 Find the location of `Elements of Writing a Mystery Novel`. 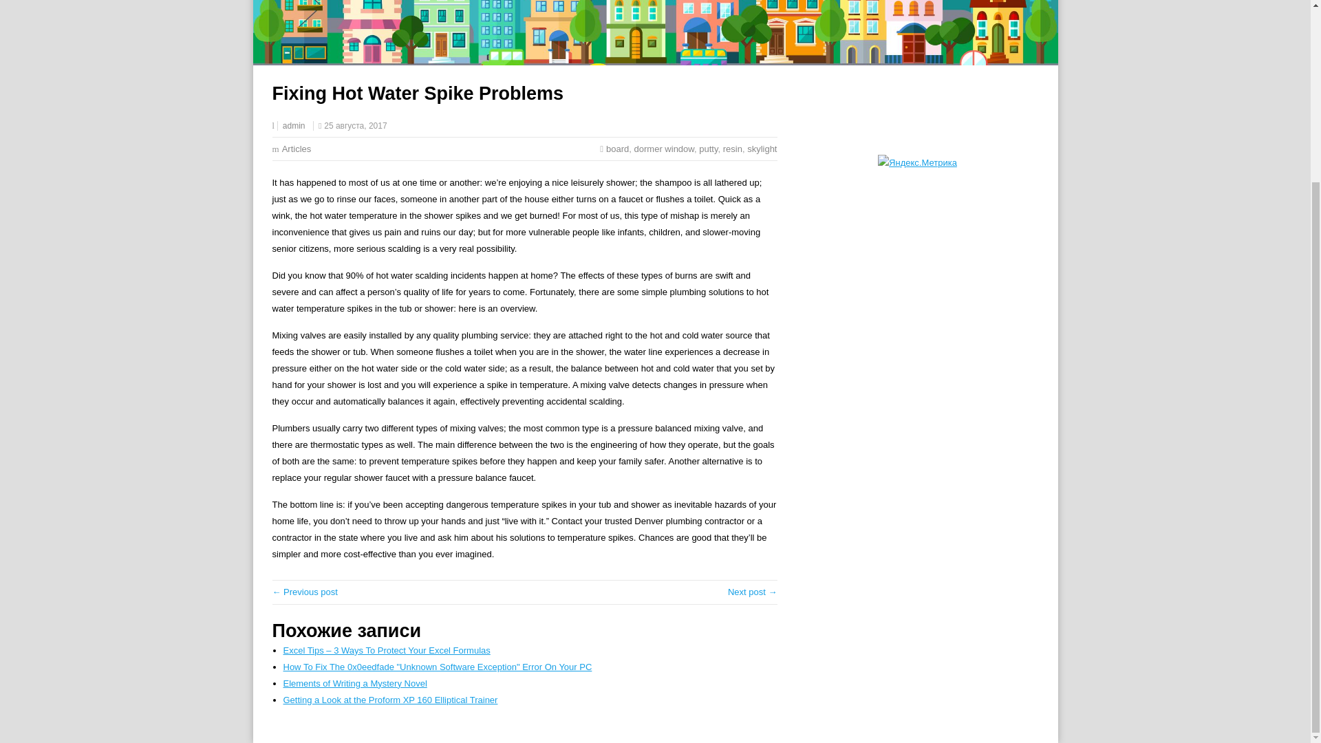

Elements of Writing a Mystery Novel is located at coordinates (355, 684).